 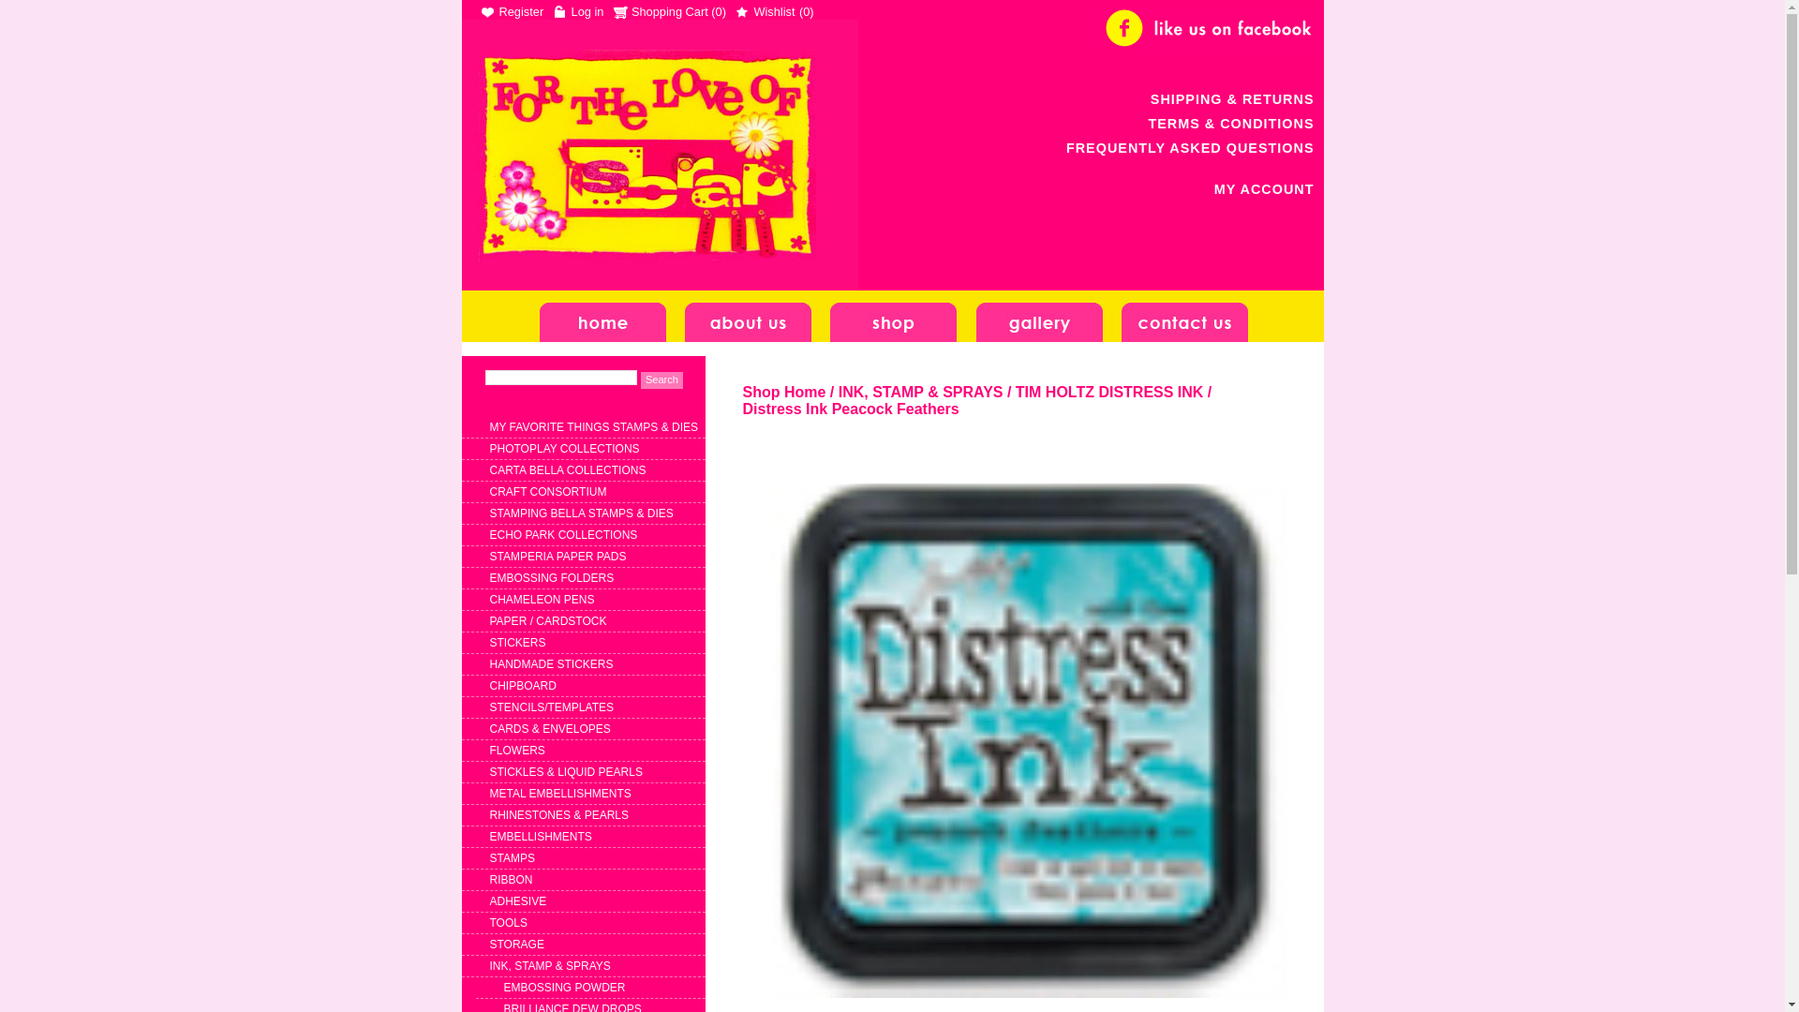 I want to click on INK, STAMP & SPRAYS, so click(x=921, y=392).